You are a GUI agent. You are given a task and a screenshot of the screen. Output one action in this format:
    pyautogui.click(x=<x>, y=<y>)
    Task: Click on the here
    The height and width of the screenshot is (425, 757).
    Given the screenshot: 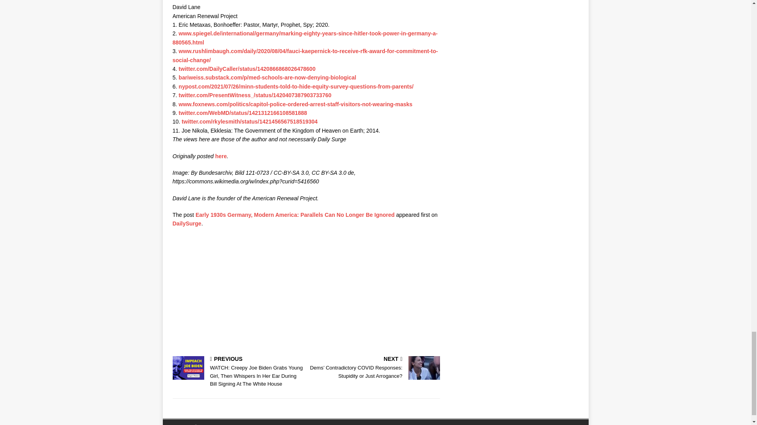 What is the action you would take?
    pyautogui.click(x=221, y=156)
    